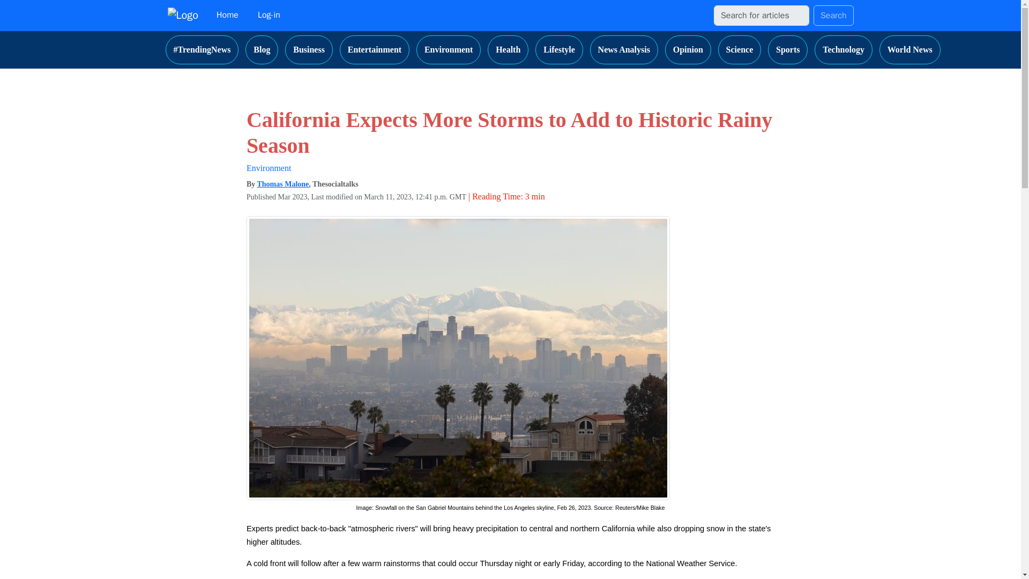  What do you see at coordinates (269, 167) in the screenshot?
I see `Environment` at bounding box center [269, 167].